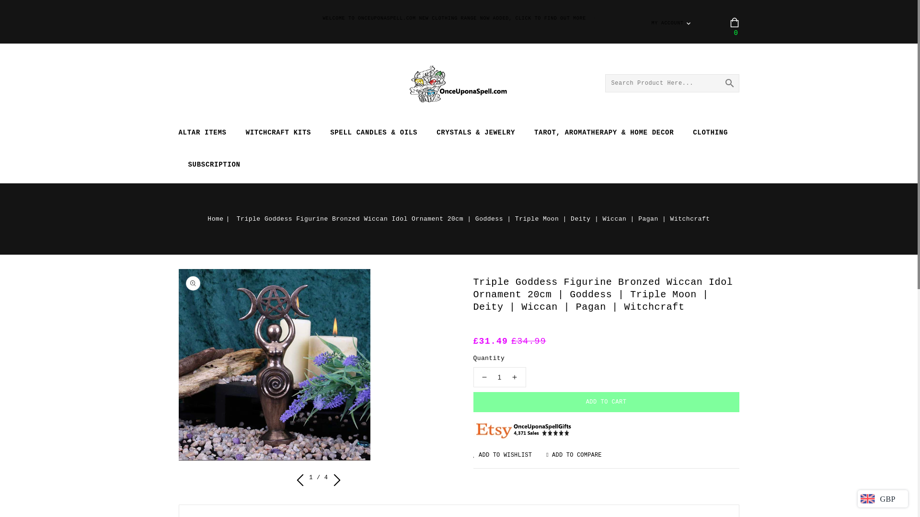 The image size is (920, 517). What do you see at coordinates (10, 5) in the screenshot?
I see `SKIP TO CONTENT` at bounding box center [10, 5].